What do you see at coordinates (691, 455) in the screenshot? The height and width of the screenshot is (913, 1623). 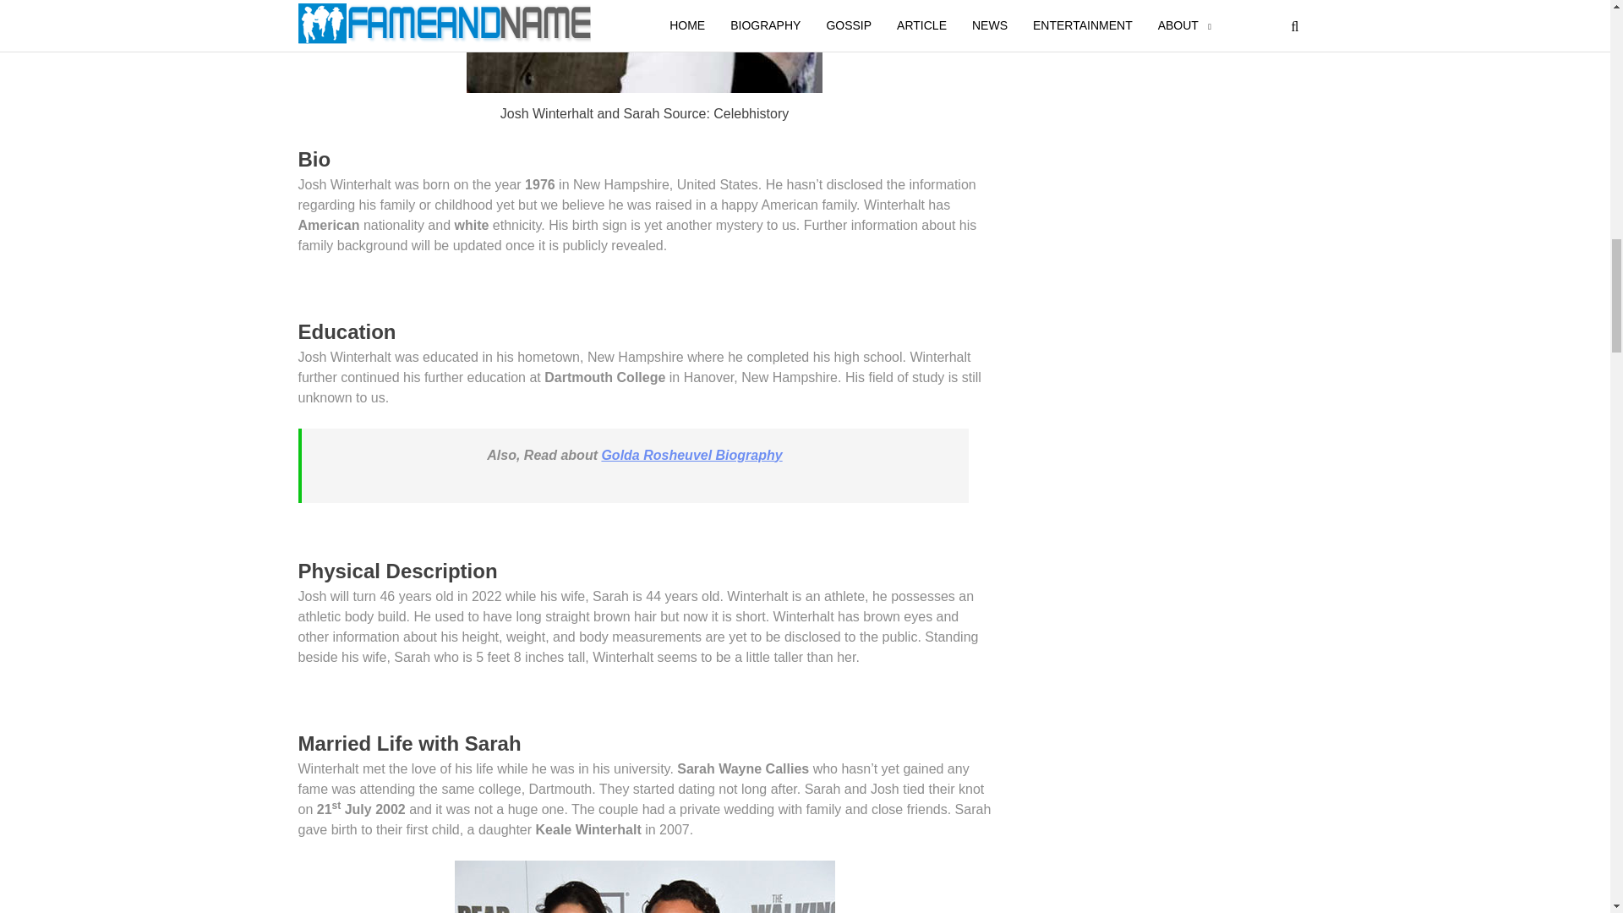 I see `Golda Rosheuvel Biography` at bounding box center [691, 455].